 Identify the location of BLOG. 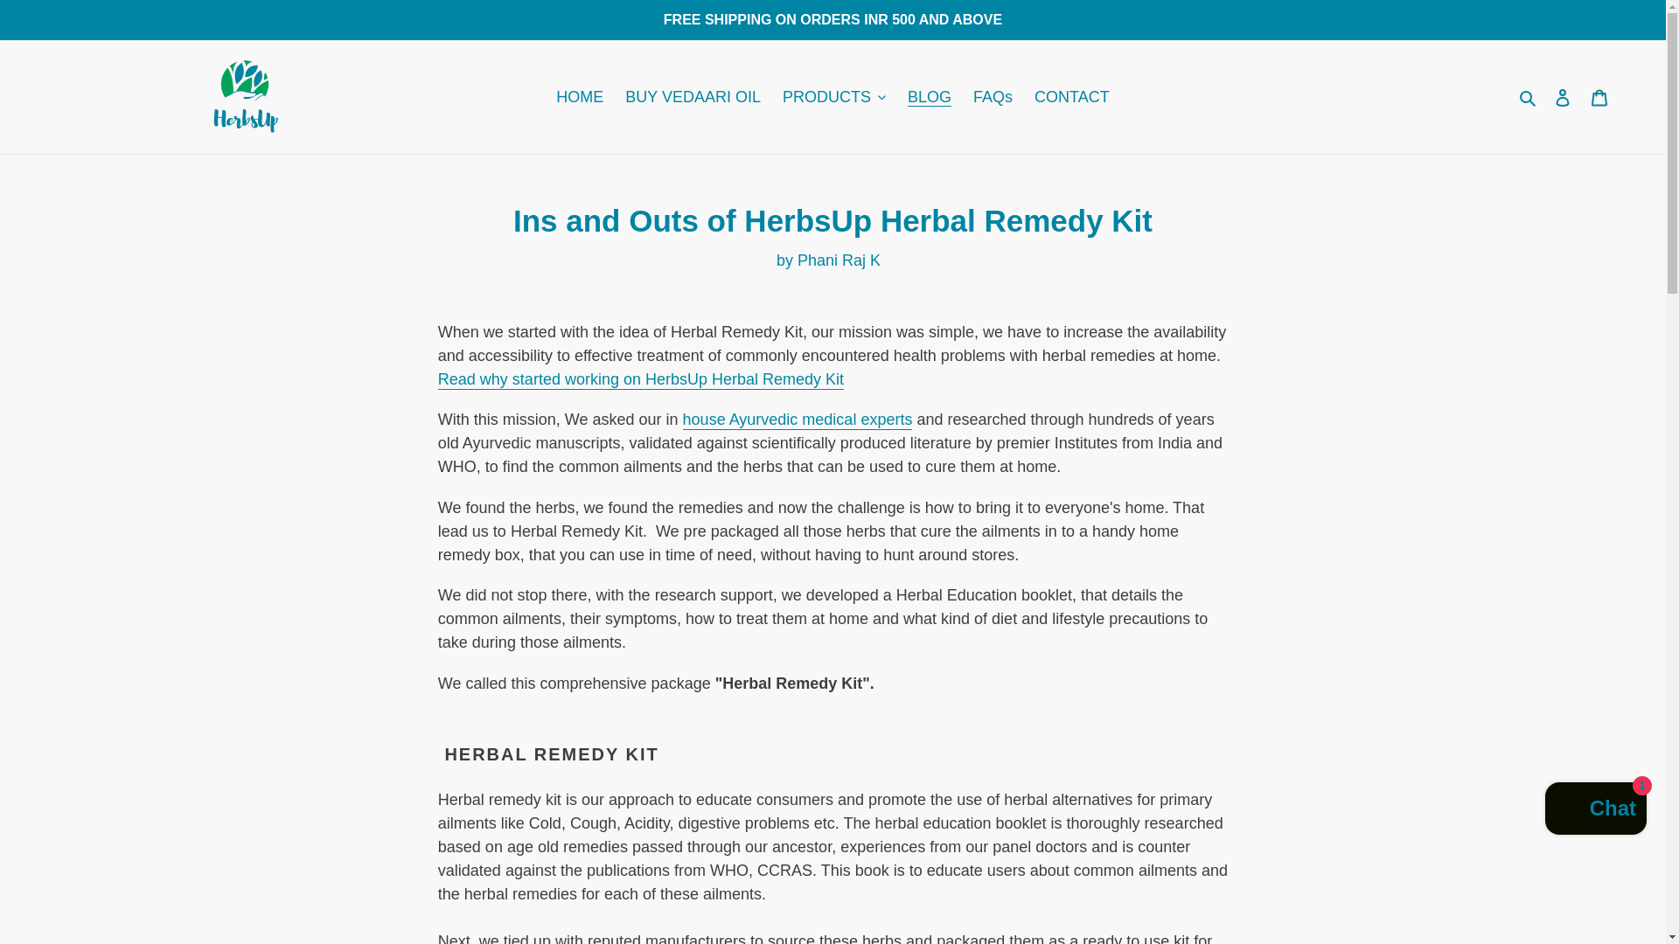
(929, 96).